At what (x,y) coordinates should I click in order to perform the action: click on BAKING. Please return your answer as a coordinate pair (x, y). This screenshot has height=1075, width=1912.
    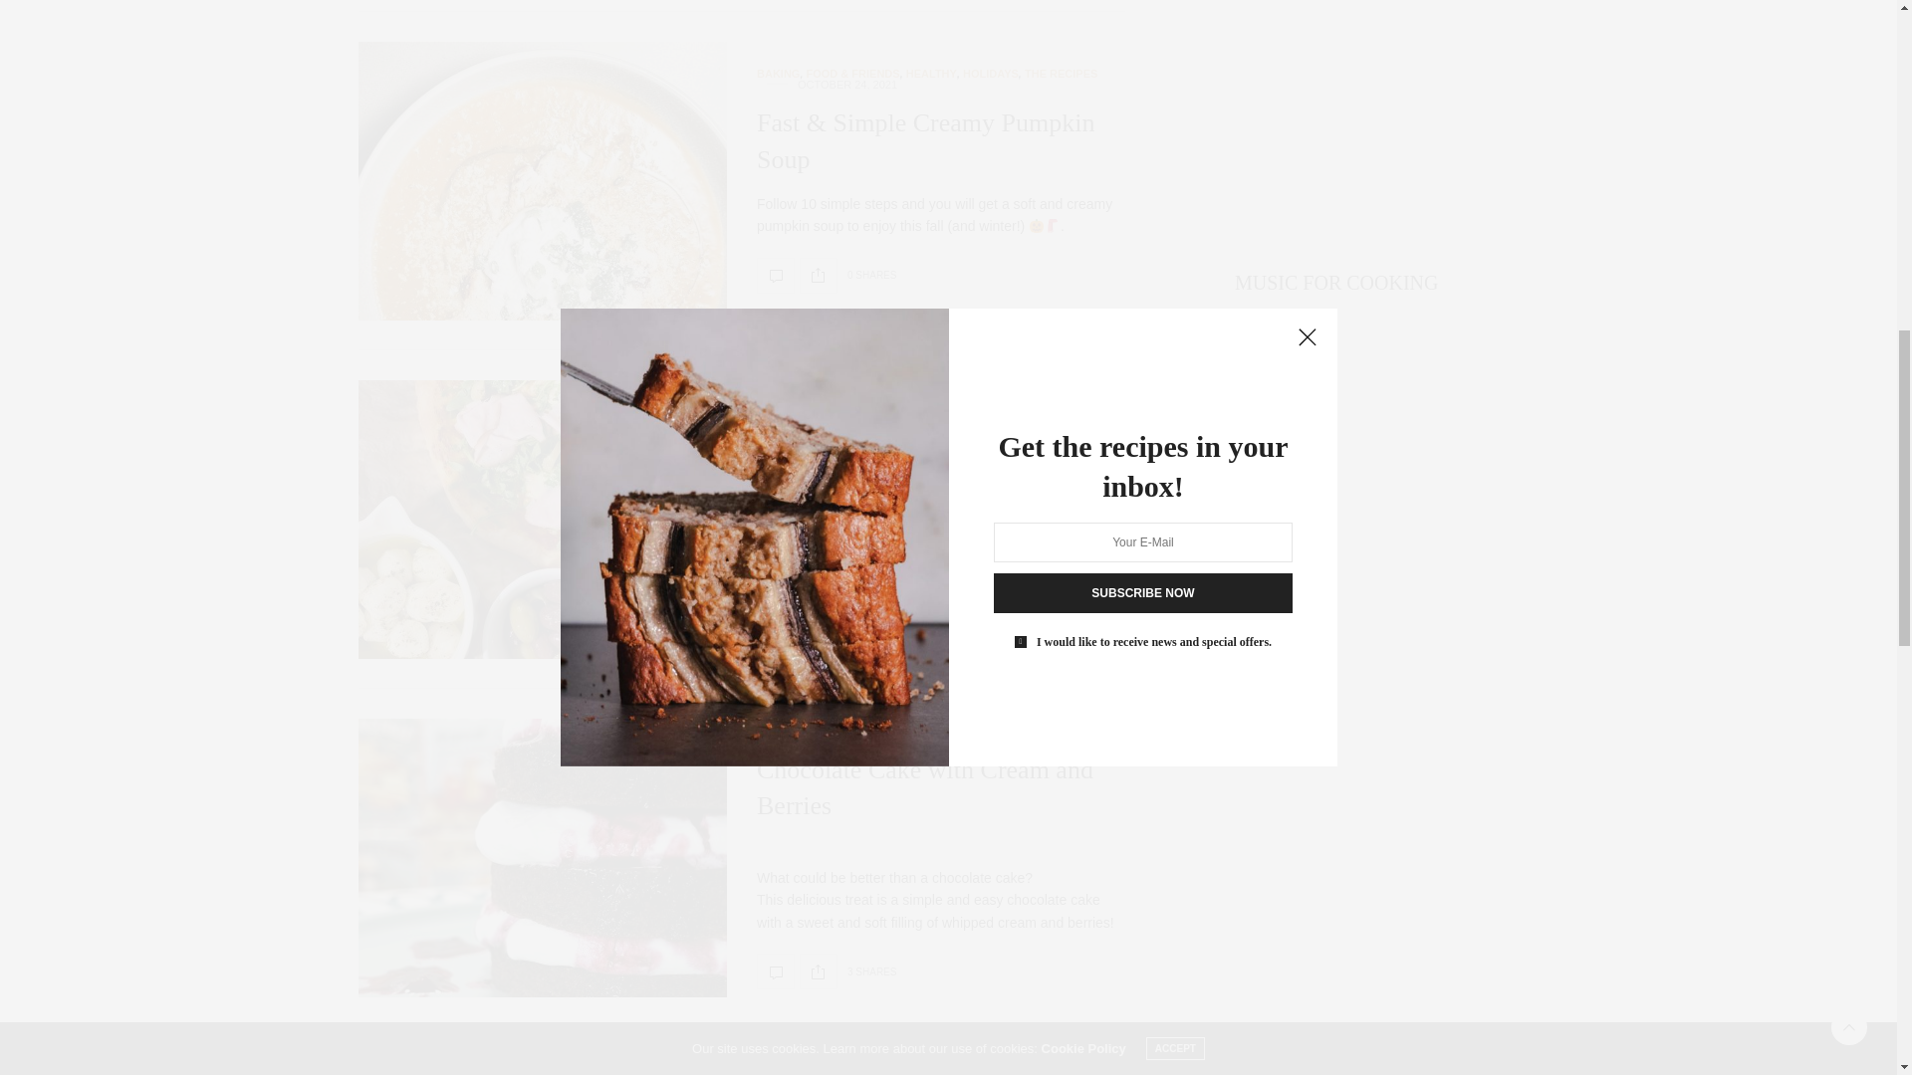
    Looking at the image, I should click on (778, 74).